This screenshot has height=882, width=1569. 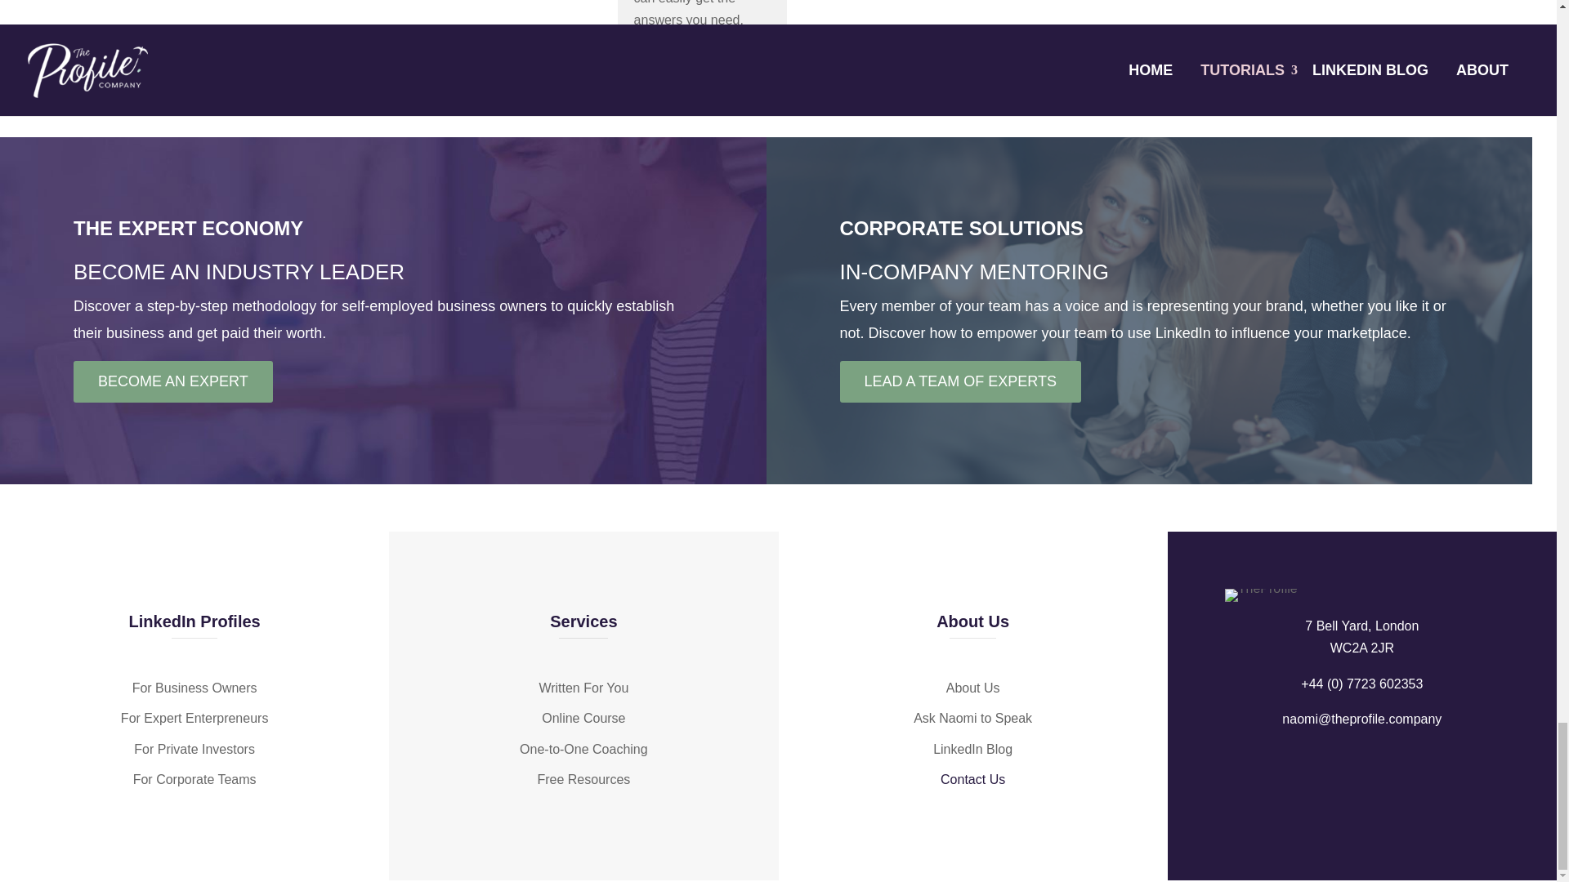 What do you see at coordinates (972, 717) in the screenshot?
I see `LinkedIn Blog` at bounding box center [972, 717].